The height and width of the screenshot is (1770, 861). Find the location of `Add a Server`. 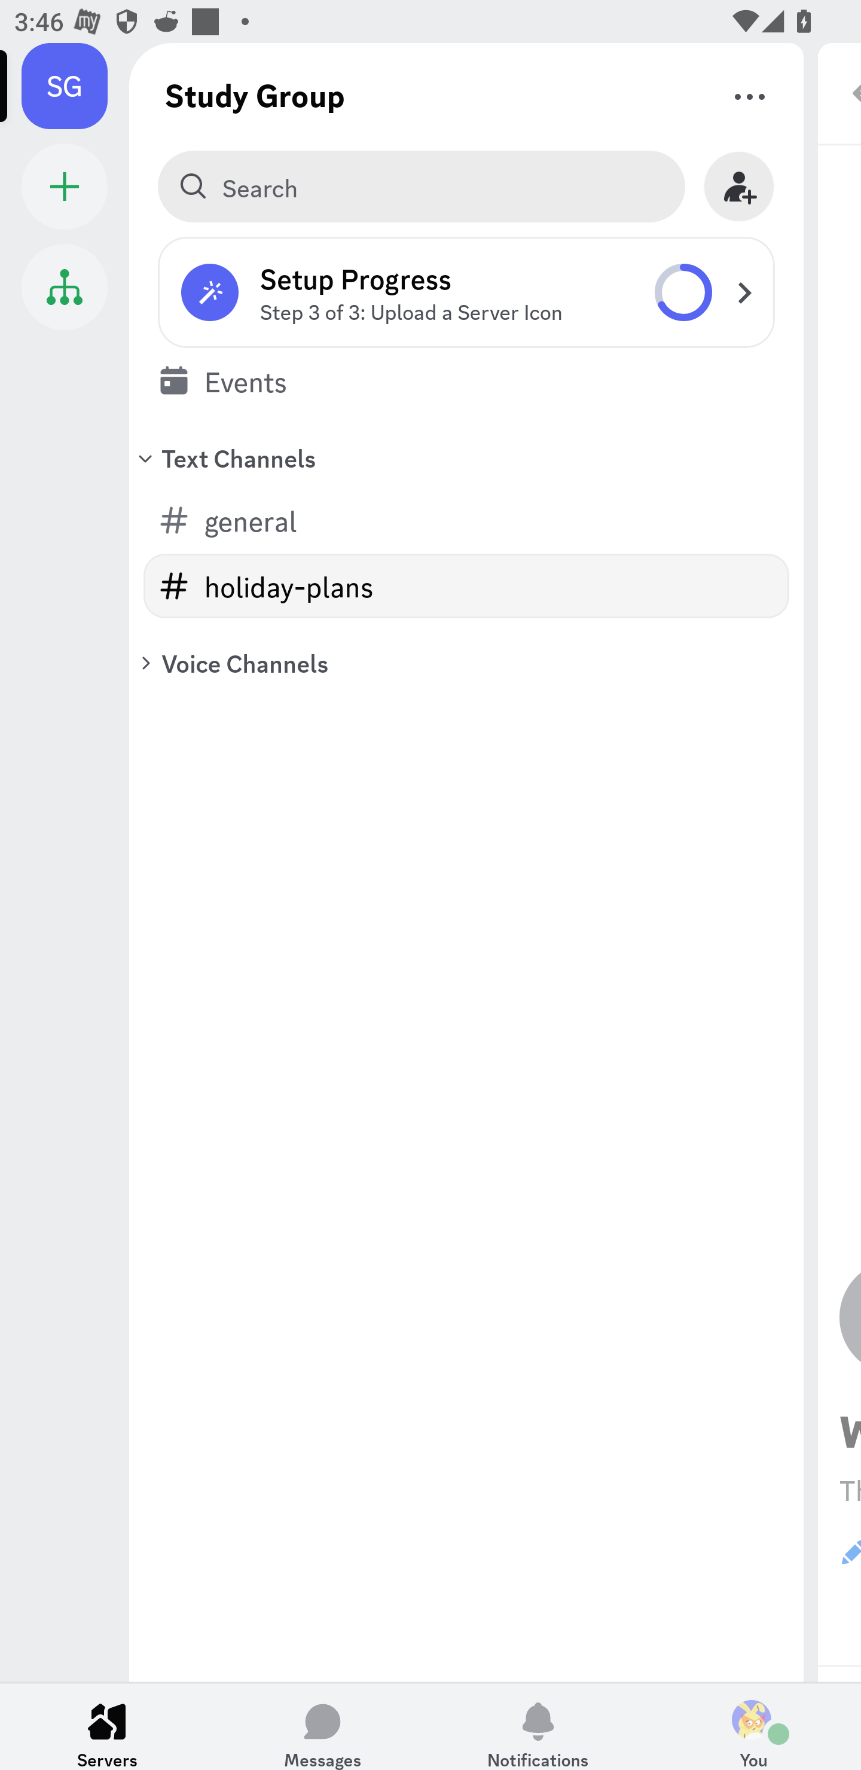

Add a Server is located at coordinates (65, 187).